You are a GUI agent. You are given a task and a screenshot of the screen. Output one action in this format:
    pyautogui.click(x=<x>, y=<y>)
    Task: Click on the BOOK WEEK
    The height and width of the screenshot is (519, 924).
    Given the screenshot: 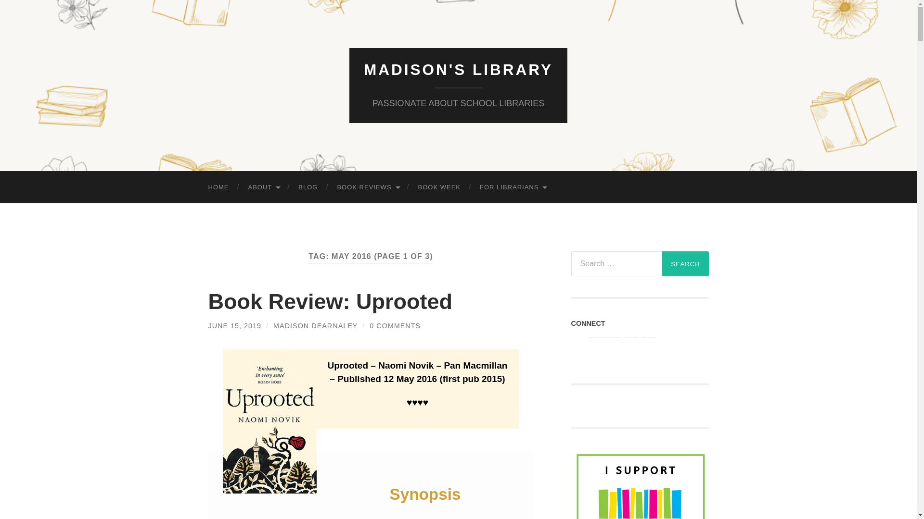 What is the action you would take?
    pyautogui.click(x=439, y=187)
    